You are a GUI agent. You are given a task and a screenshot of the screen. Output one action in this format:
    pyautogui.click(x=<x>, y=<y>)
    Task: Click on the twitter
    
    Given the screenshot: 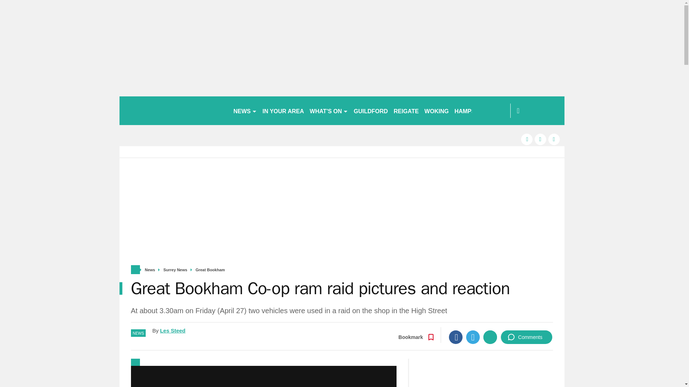 What is the action you would take?
    pyautogui.click(x=540, y=139)
    